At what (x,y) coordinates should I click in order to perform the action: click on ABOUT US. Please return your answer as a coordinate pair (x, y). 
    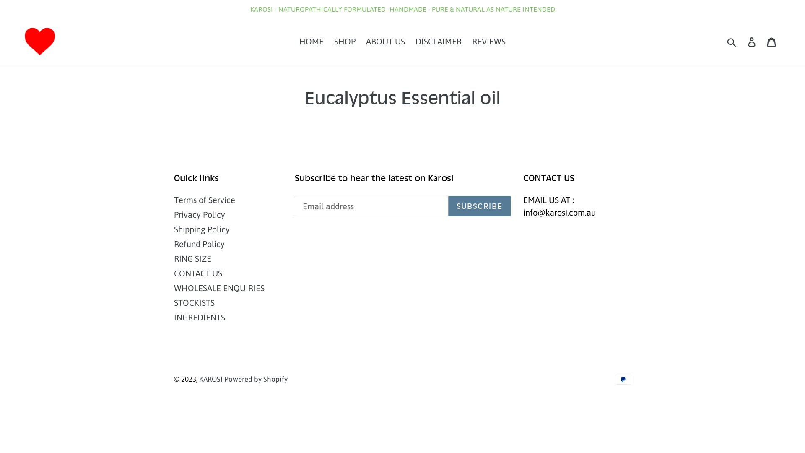
    Looking at the image, I should click on (386, 42).